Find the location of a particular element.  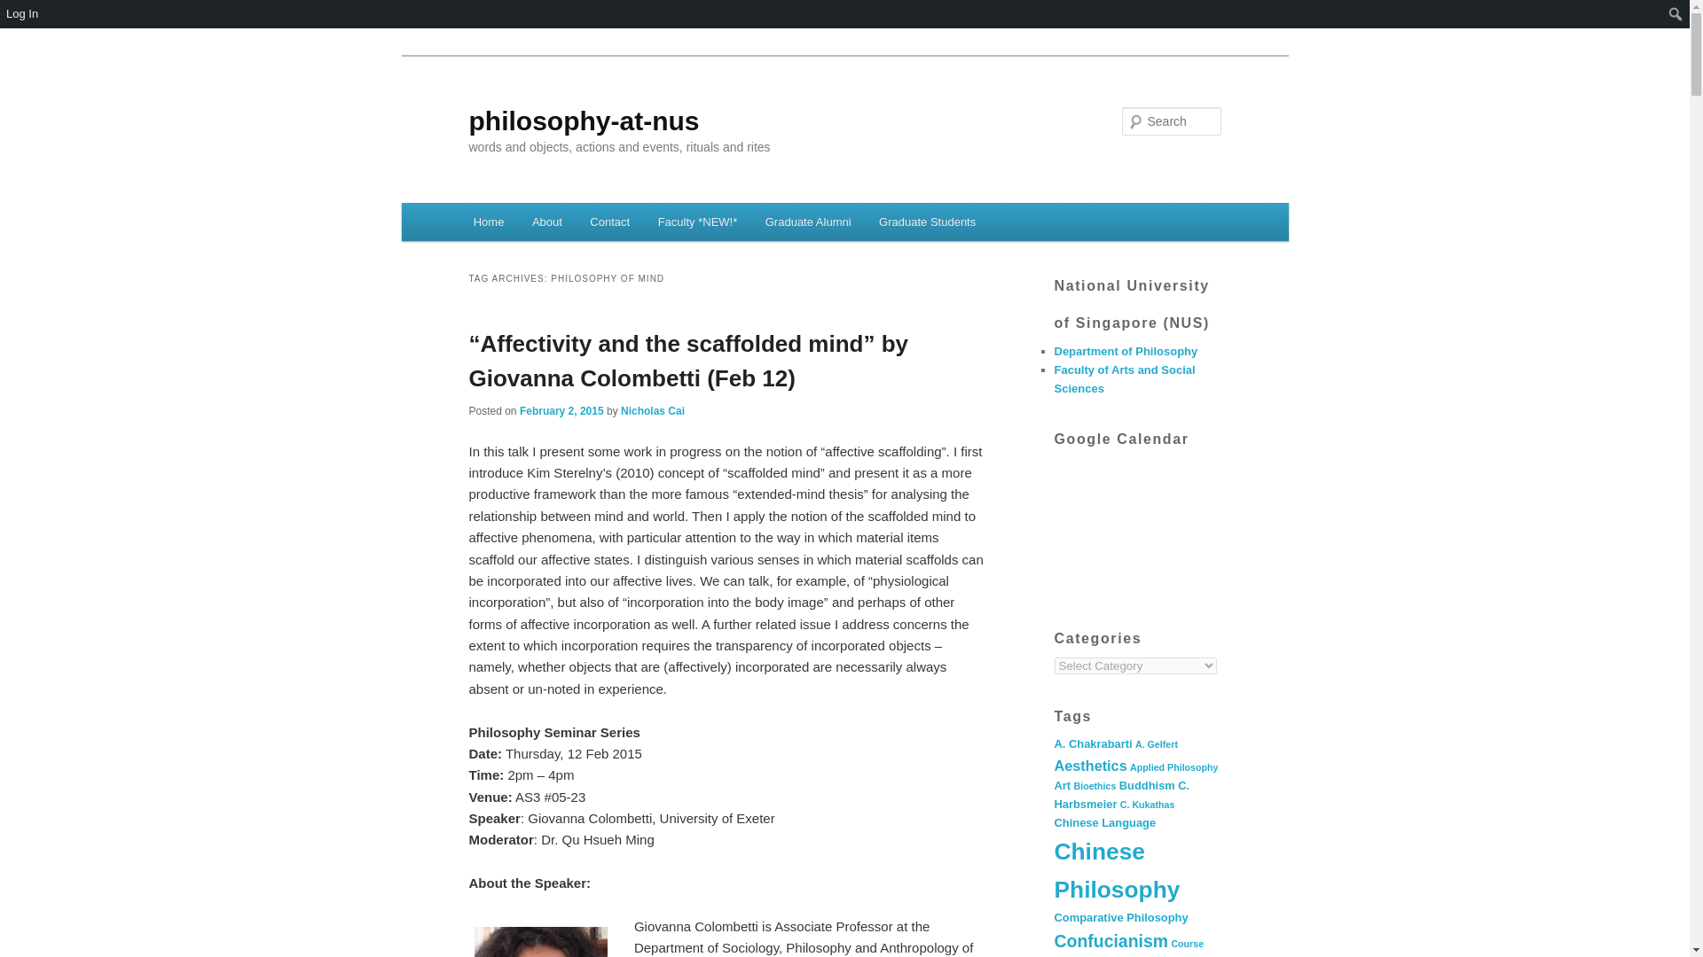

Search is located at coordinates (28, 10).